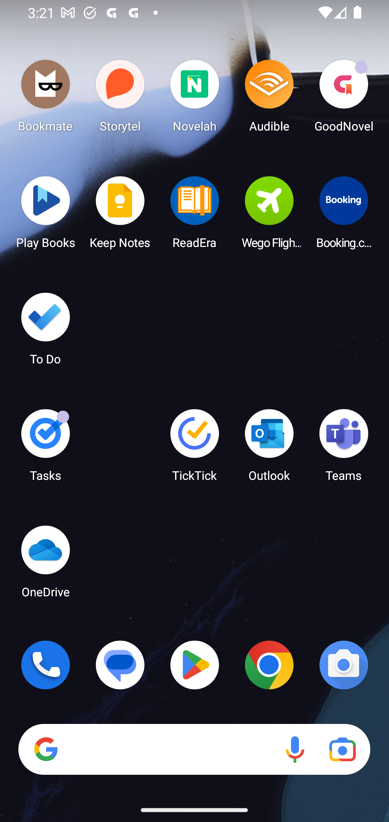  I want to click on Wego Flights & Hotels, so click(269, 215).